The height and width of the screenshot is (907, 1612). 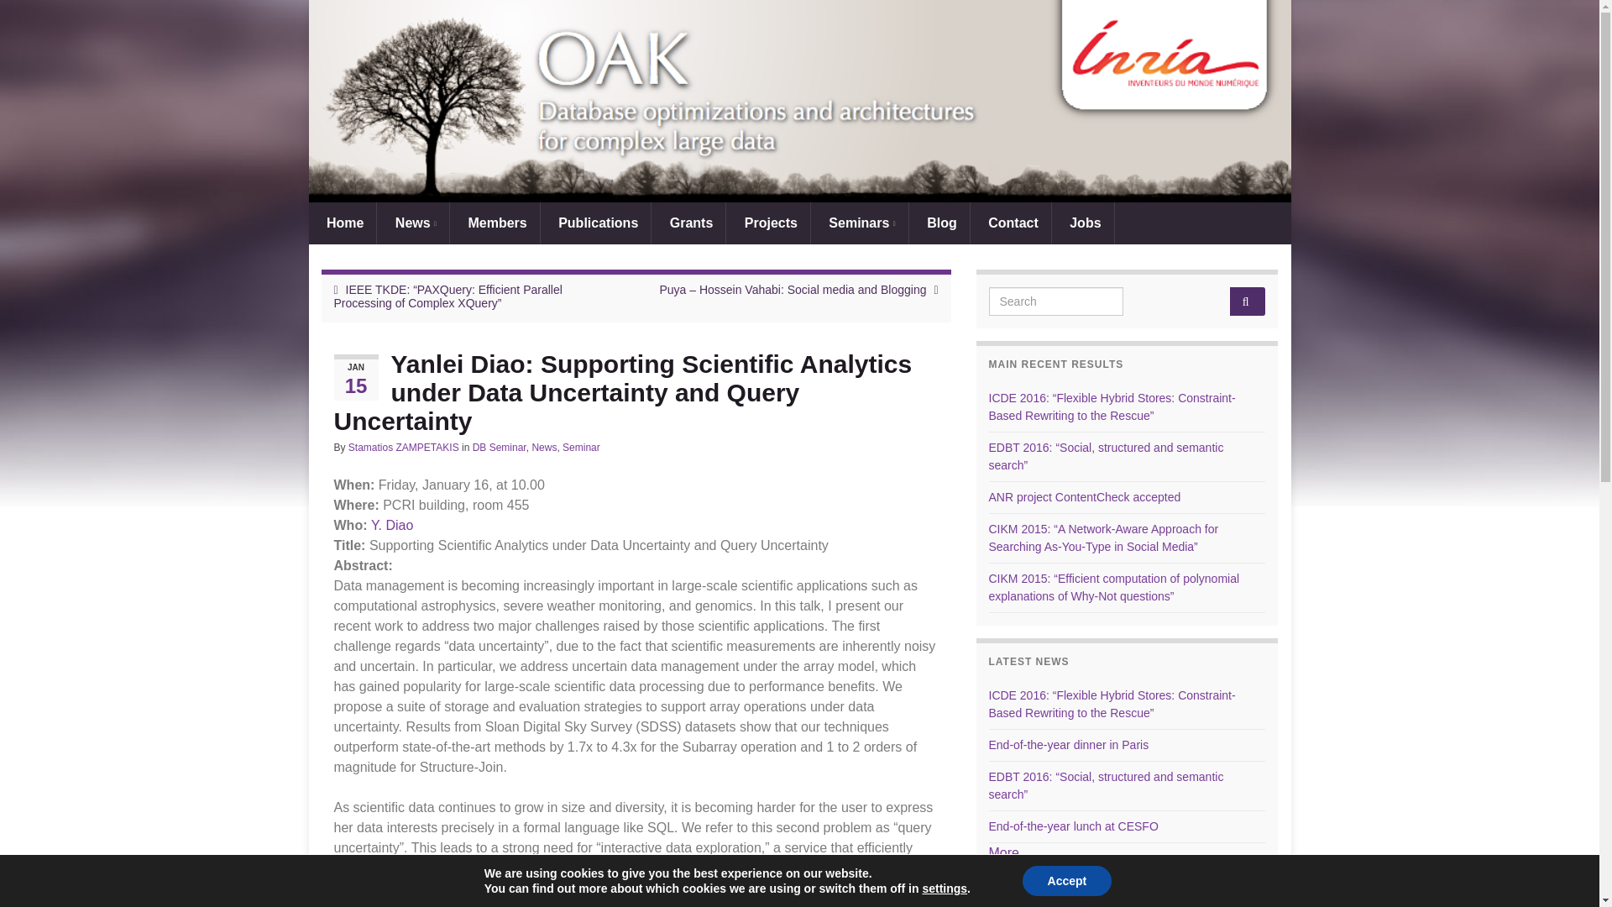 I want to click on ANR project ContentCheck accepted, so click(x=1085, y=497).